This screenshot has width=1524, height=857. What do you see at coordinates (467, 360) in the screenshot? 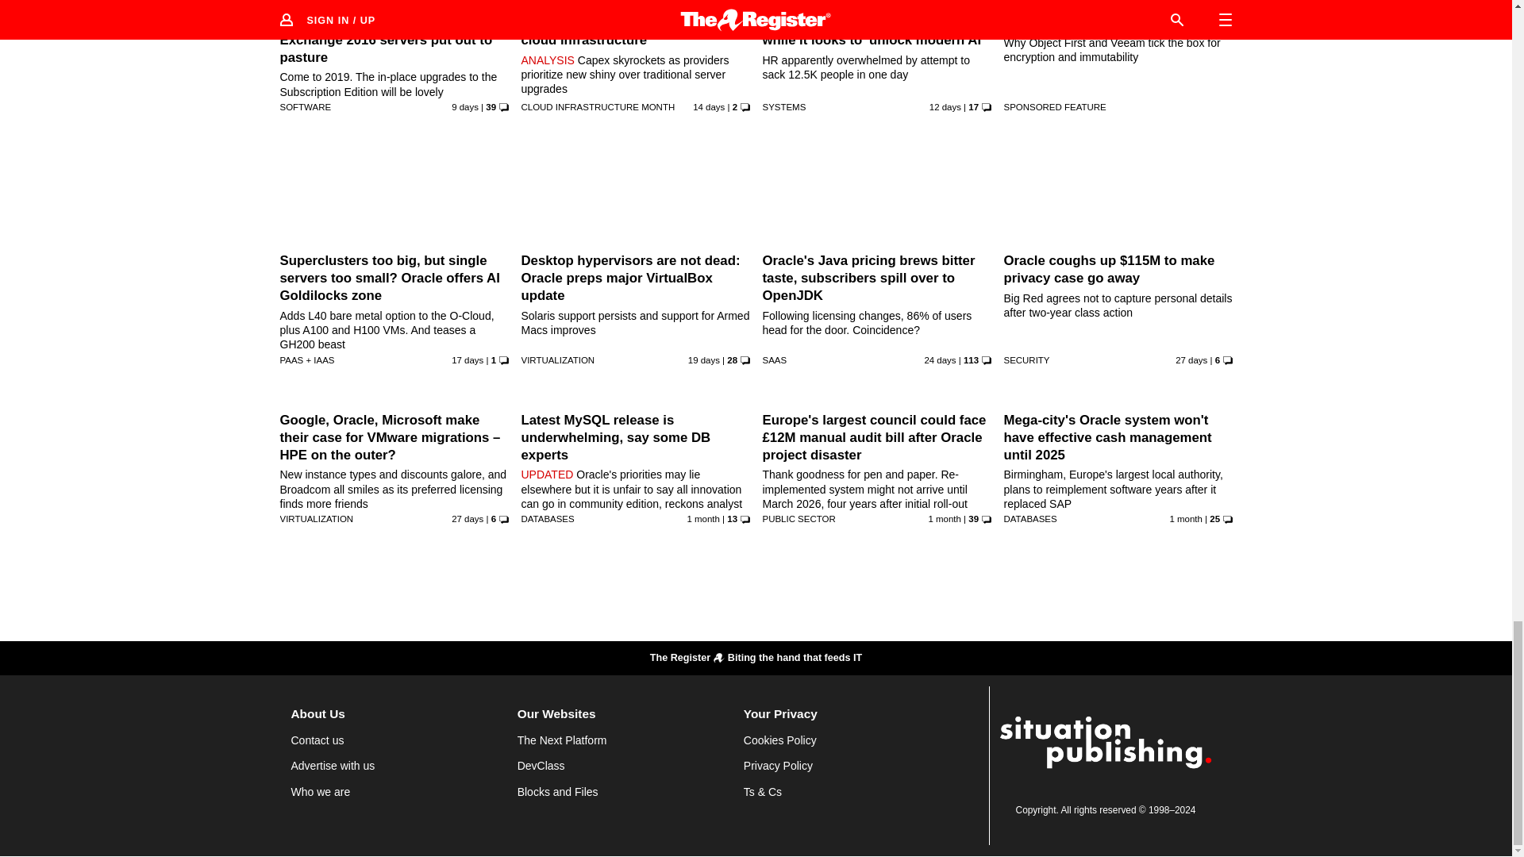
I see `1 Aug 2024 1:13` at bounding box center [467, 360].